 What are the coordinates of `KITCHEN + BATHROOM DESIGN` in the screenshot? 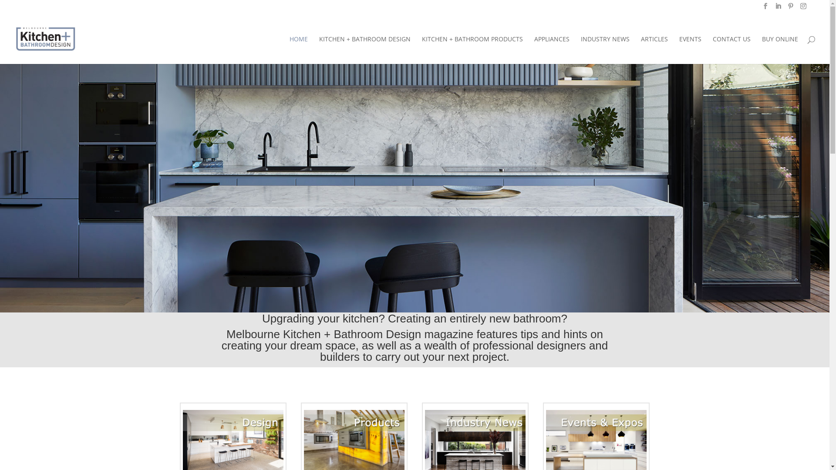 It's located at (365, 50).